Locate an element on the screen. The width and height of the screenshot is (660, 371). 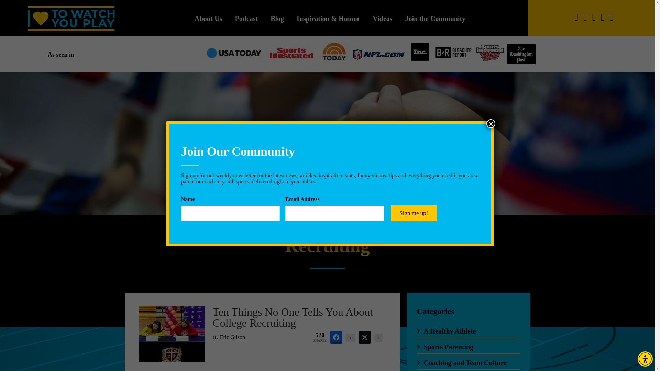
Coaching and Team Culture is located at coordinates (465, 363).